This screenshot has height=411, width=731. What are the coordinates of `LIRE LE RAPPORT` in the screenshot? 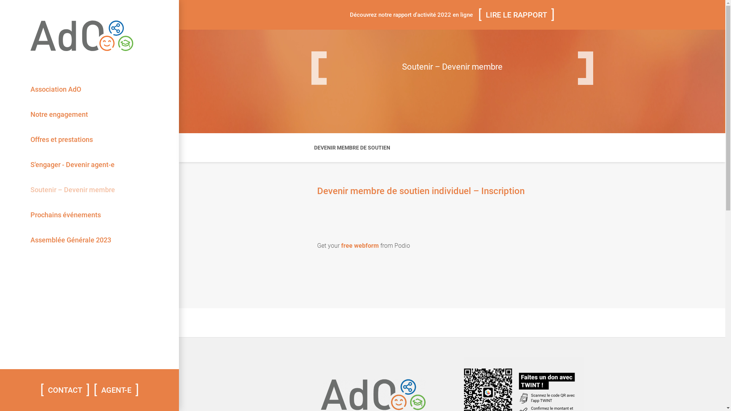 It's located at (516, 15).